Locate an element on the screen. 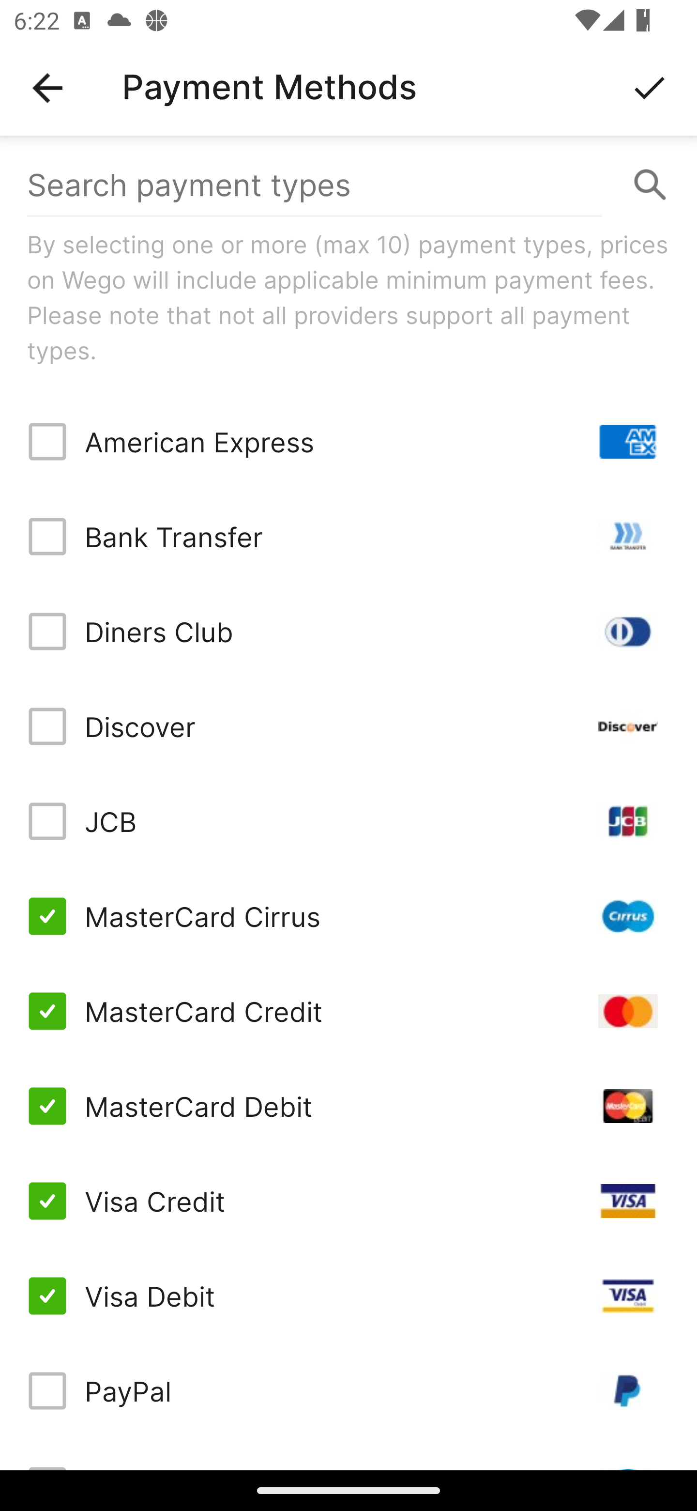 The height and width of the screenshot is (1511, 697). JCB is located at coordinates (348, 821).